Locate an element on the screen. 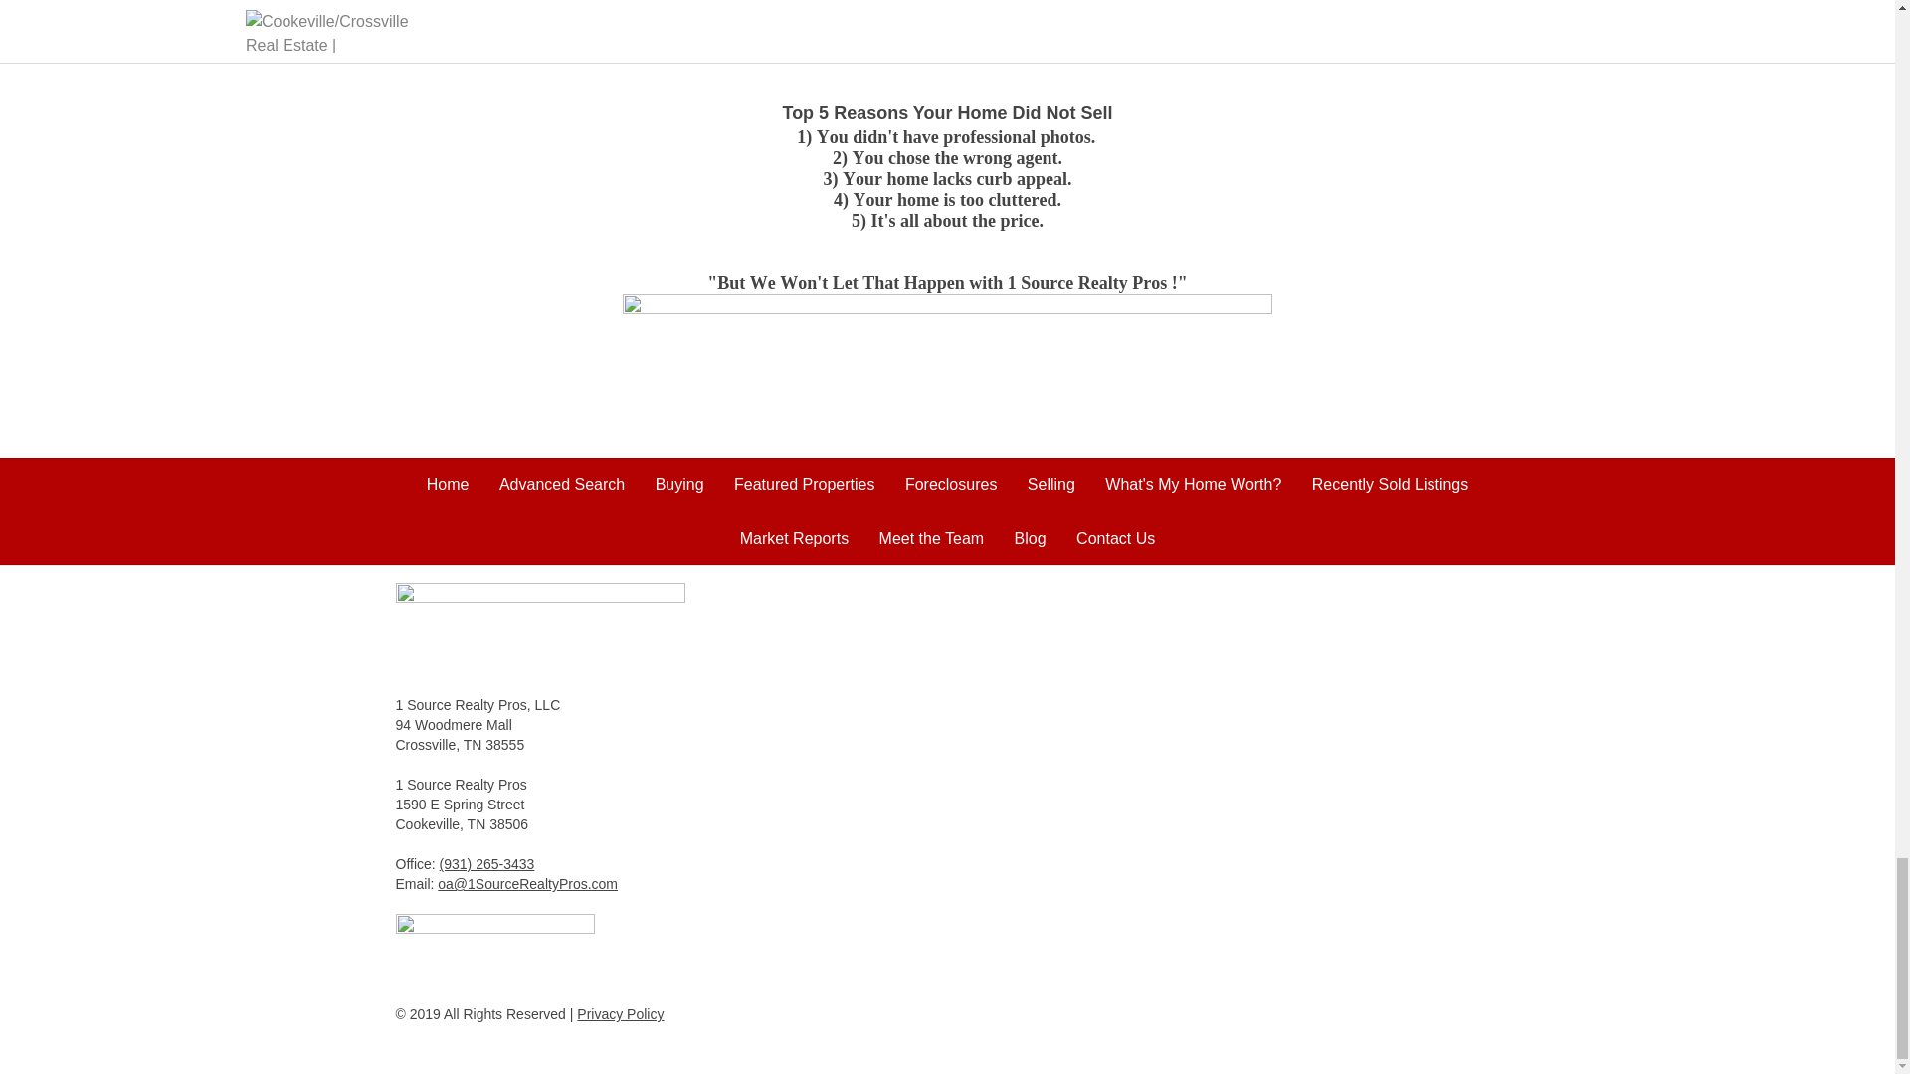 This screenshot has width=1910, height=1074. Meet the Team is located at coordinates (931, 538).